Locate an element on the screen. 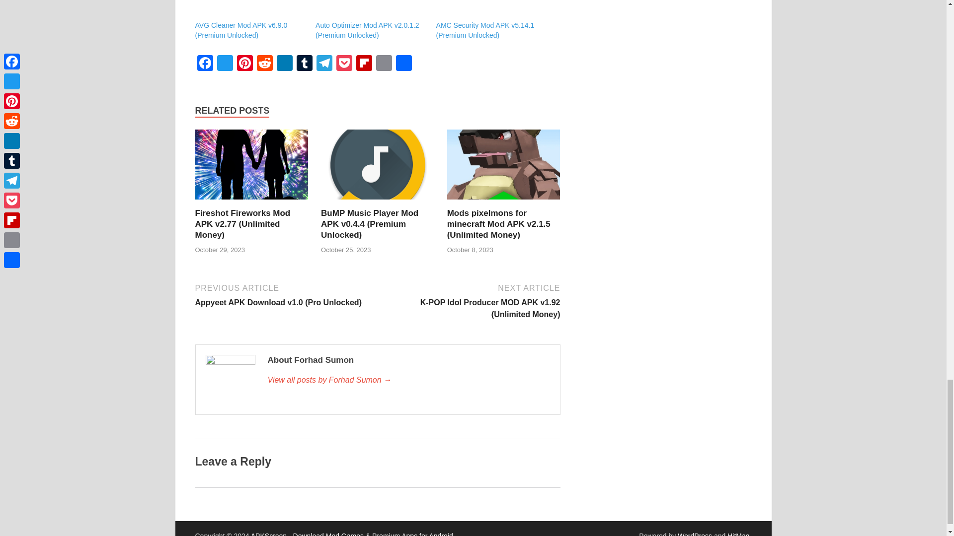 The height and width of the screenshot is (536, 954). Telegram is located at coordinates (324, 64).